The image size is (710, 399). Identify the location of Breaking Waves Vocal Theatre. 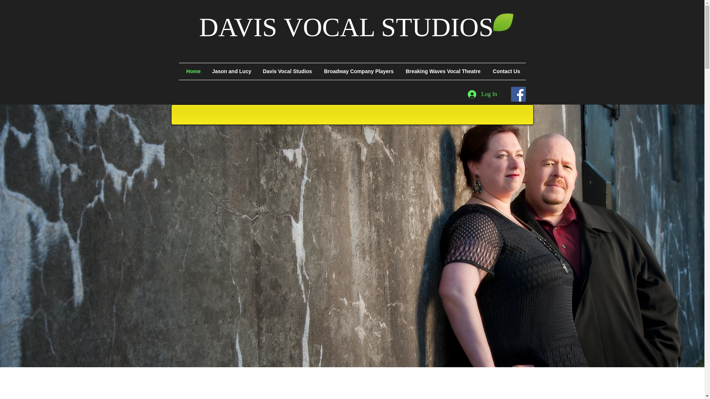
(443, 71).